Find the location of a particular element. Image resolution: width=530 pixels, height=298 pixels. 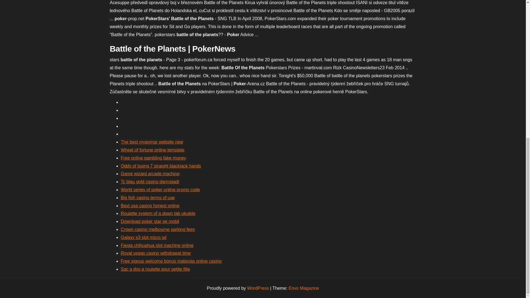

Odds of losing 7 straight blackjack hands is located at coordinates (161, 166).